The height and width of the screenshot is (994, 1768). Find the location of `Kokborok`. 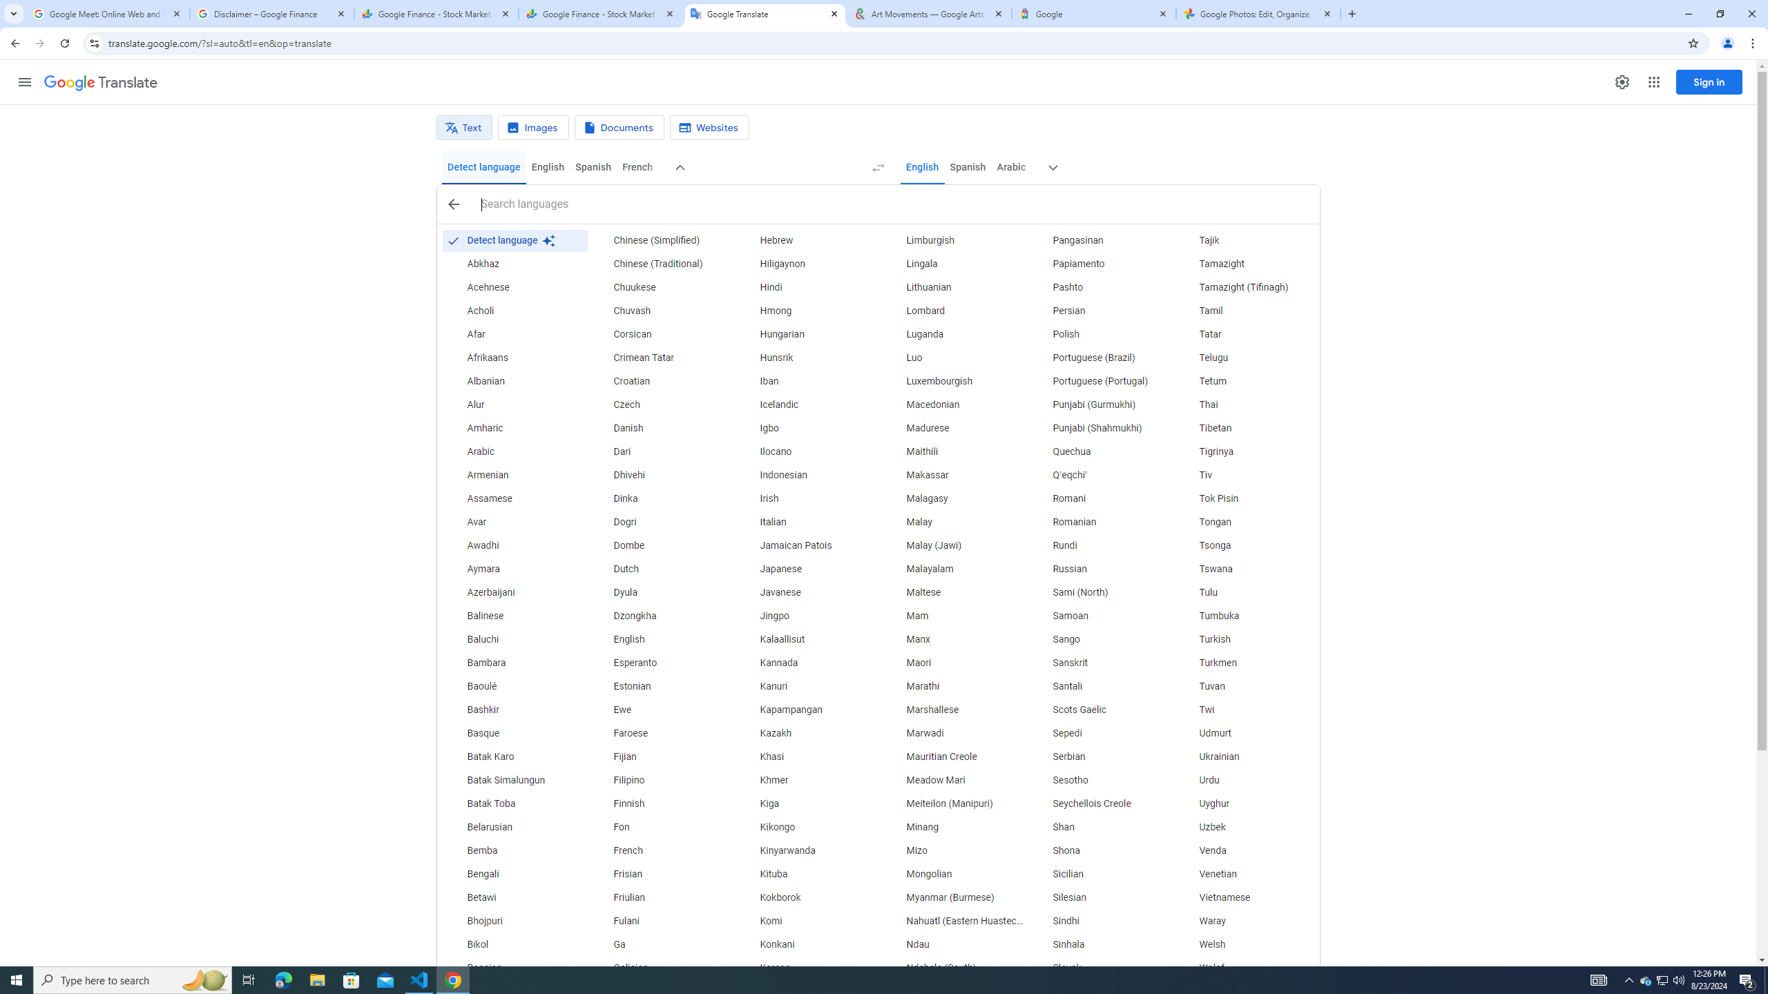

Kokborok is located at coordinates (807, 897).